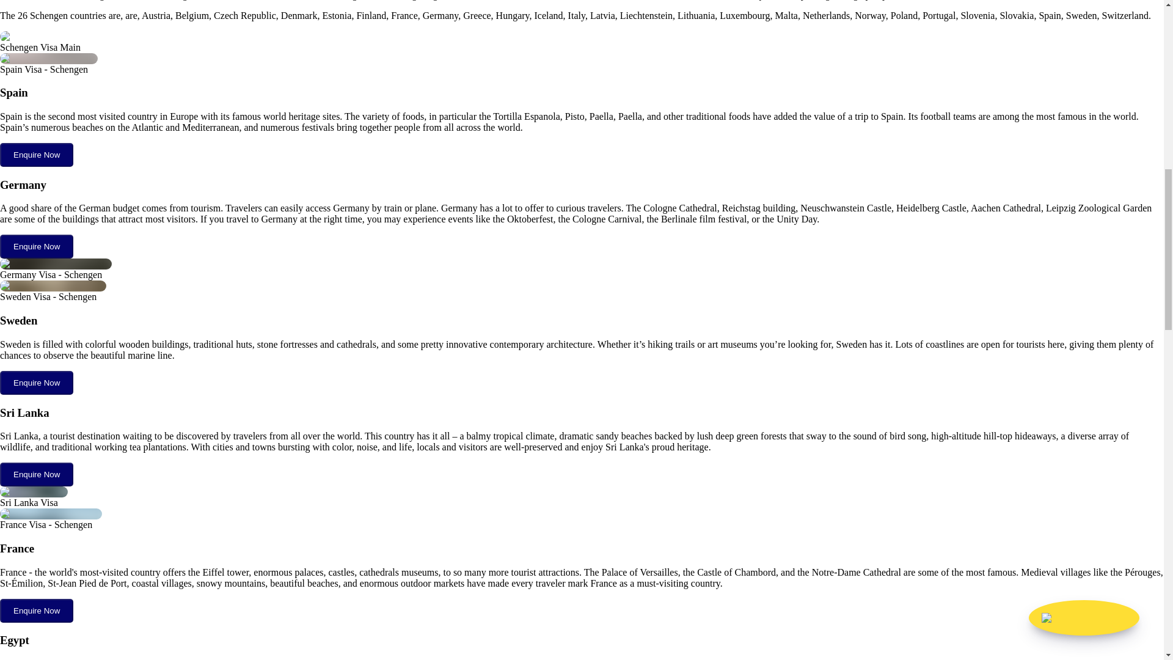 The height and width of the screenshot is (660, 1173). I want to click on Enquire Now, so click(37, 474).